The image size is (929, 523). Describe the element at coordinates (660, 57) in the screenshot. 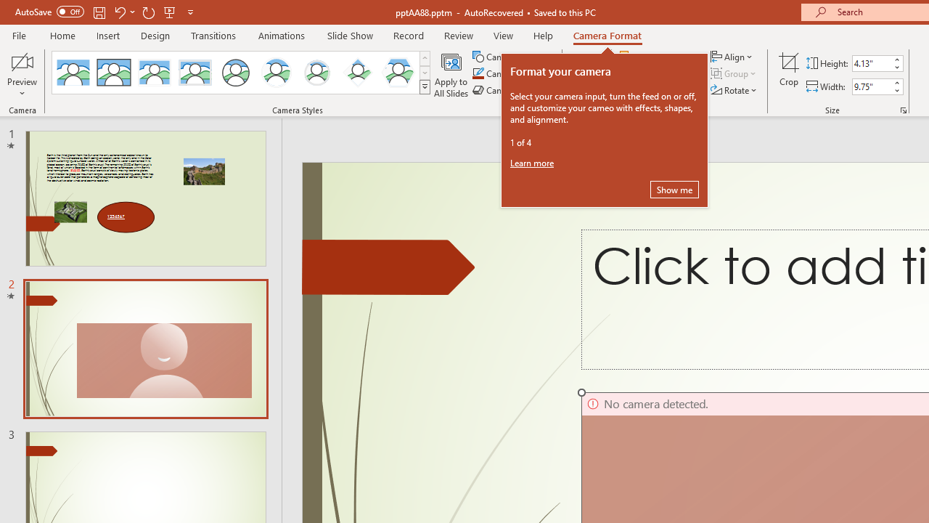

I see `Bring Forward` at that location.